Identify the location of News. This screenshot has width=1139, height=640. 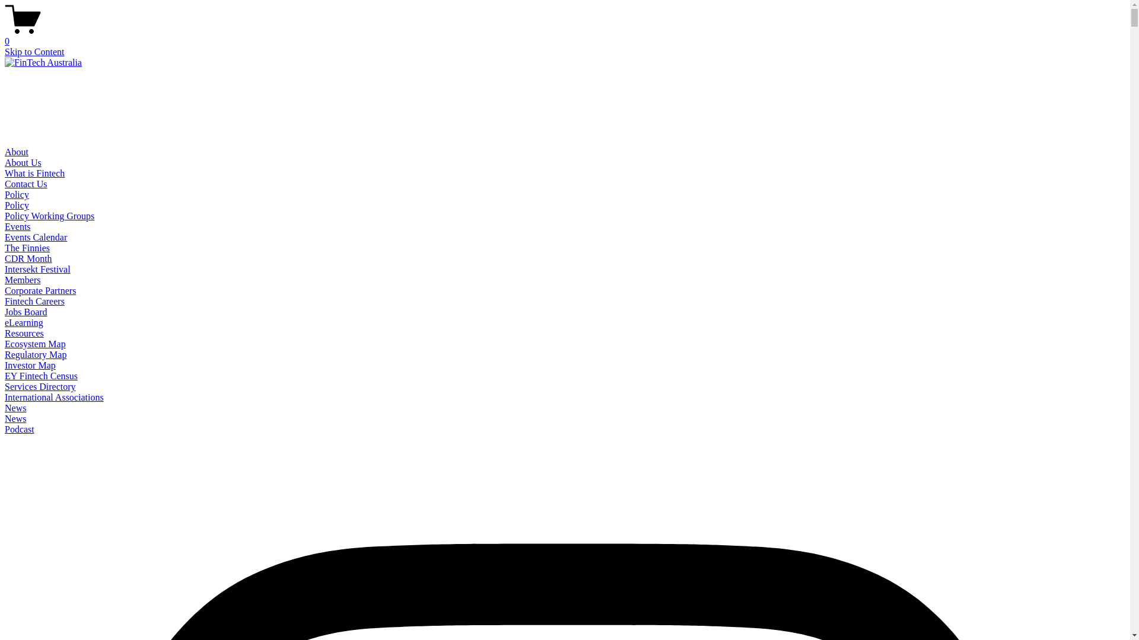
(15, 408).